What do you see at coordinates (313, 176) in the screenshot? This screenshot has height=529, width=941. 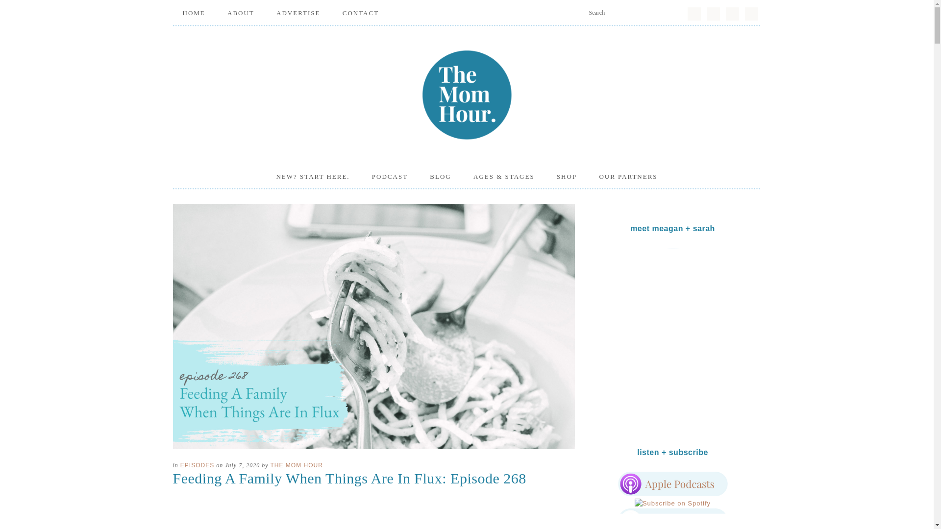 I see `NEW? START HERE.` at bounding box center [313, 176].